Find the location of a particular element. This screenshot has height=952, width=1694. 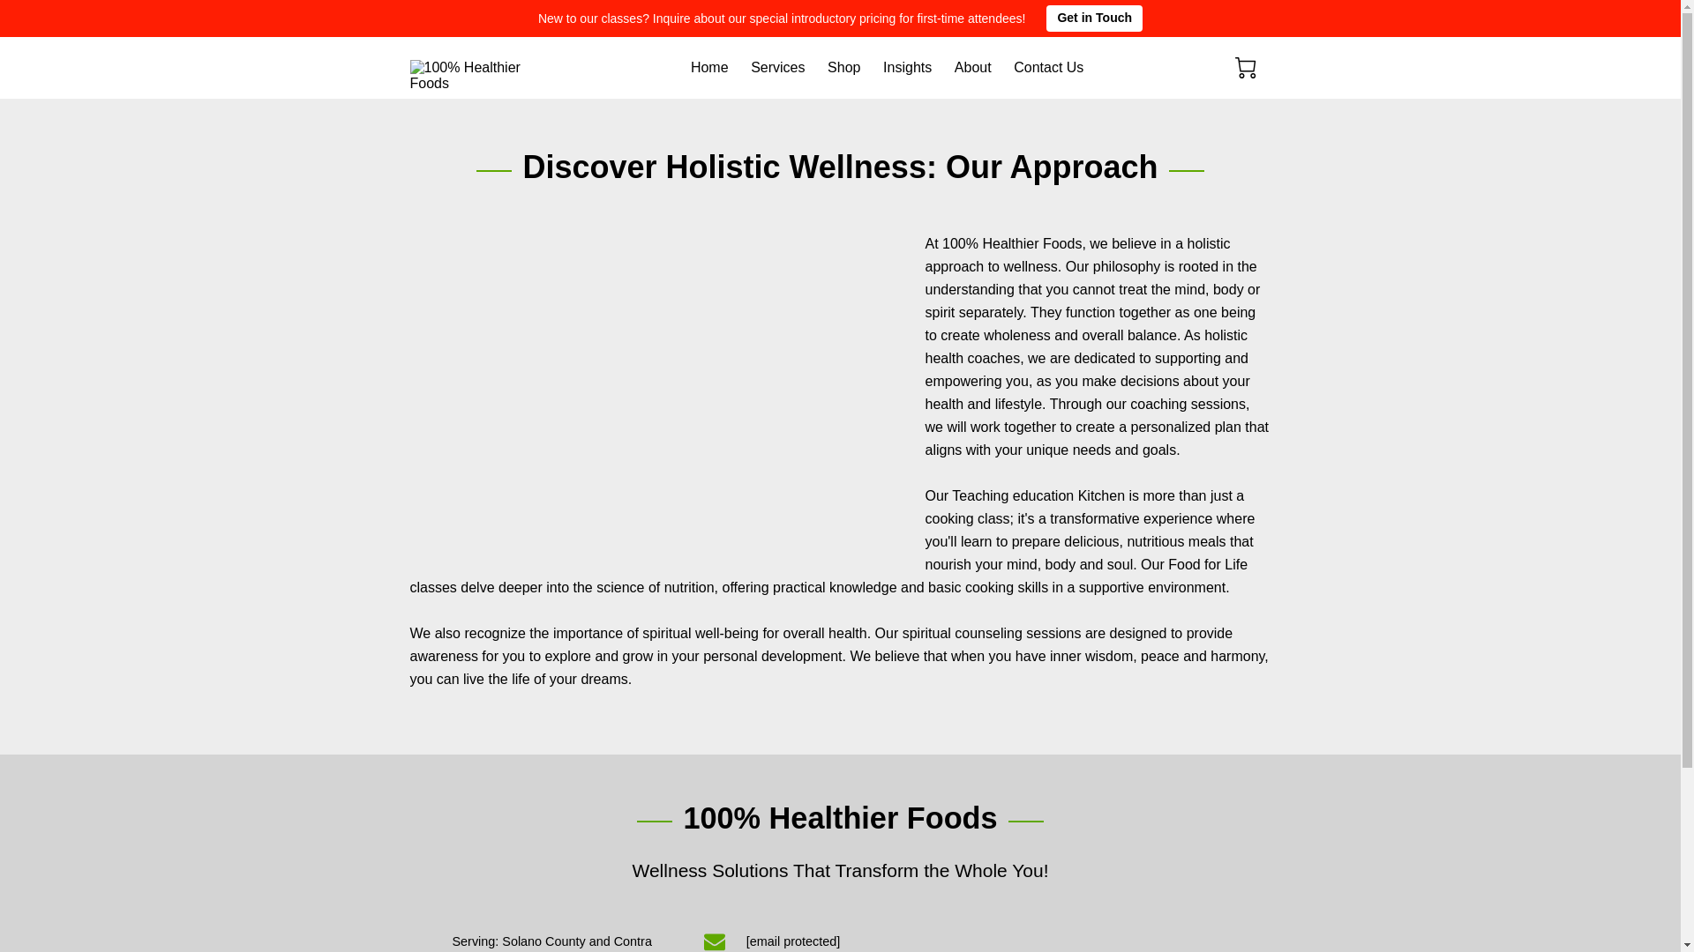

Shop is located at coordinates (843, 68).